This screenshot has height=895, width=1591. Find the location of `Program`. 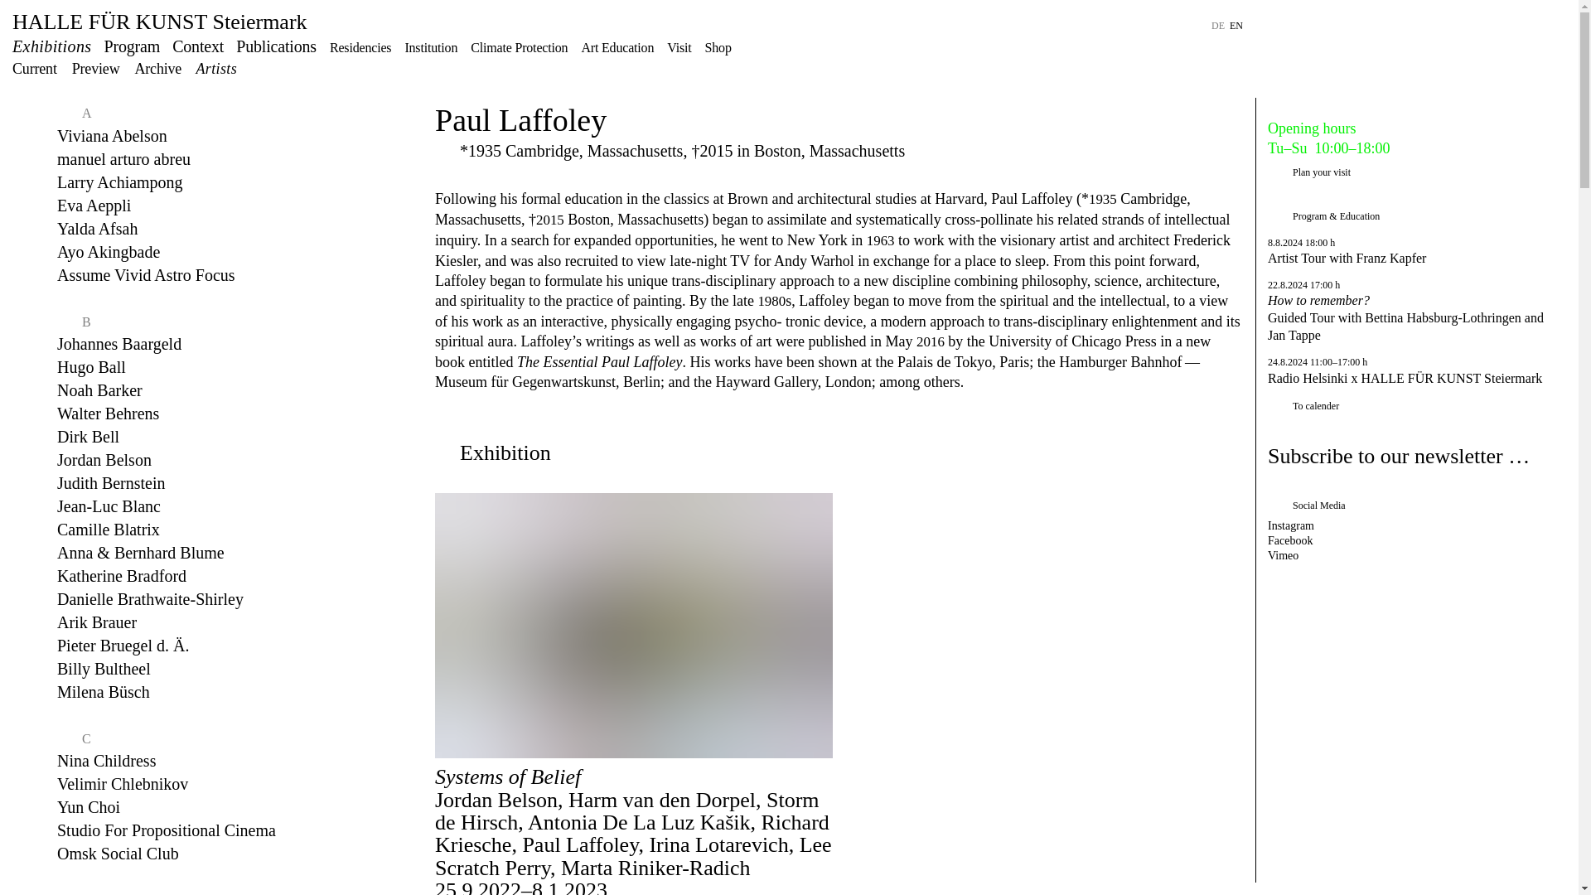

Program is located at coordinates (133, 46).